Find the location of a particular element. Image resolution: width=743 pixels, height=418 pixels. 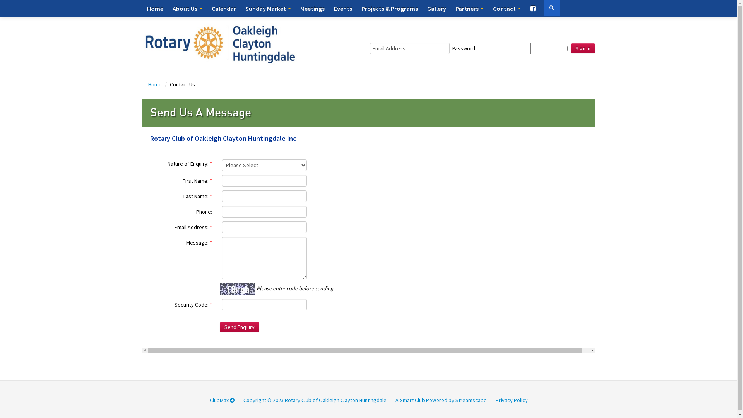

Projects & Programs is located at coordinates (390, 9).